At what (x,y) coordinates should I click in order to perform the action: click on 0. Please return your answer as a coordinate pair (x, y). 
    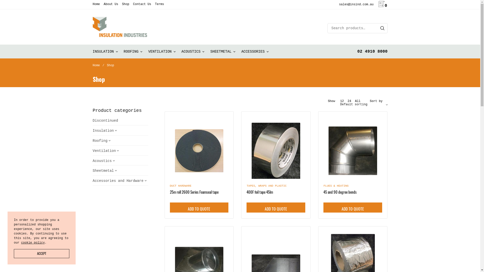
    Looking at the image, I should click on (383, 6).